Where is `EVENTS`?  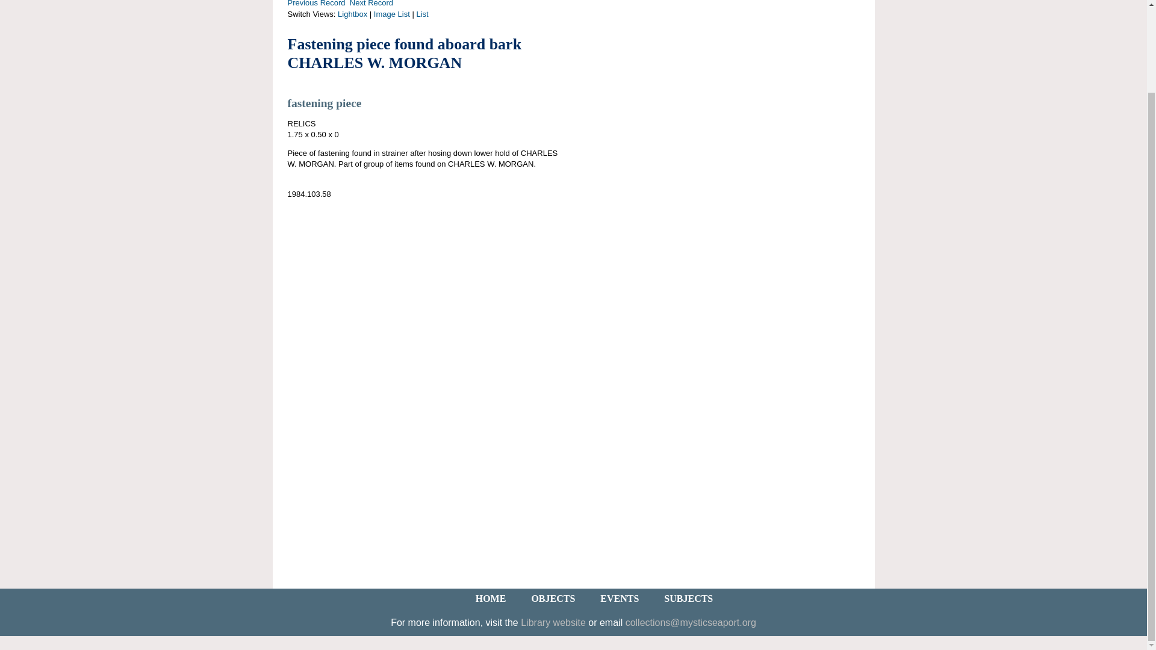 EVENTS is located at coordinates (619, 598).